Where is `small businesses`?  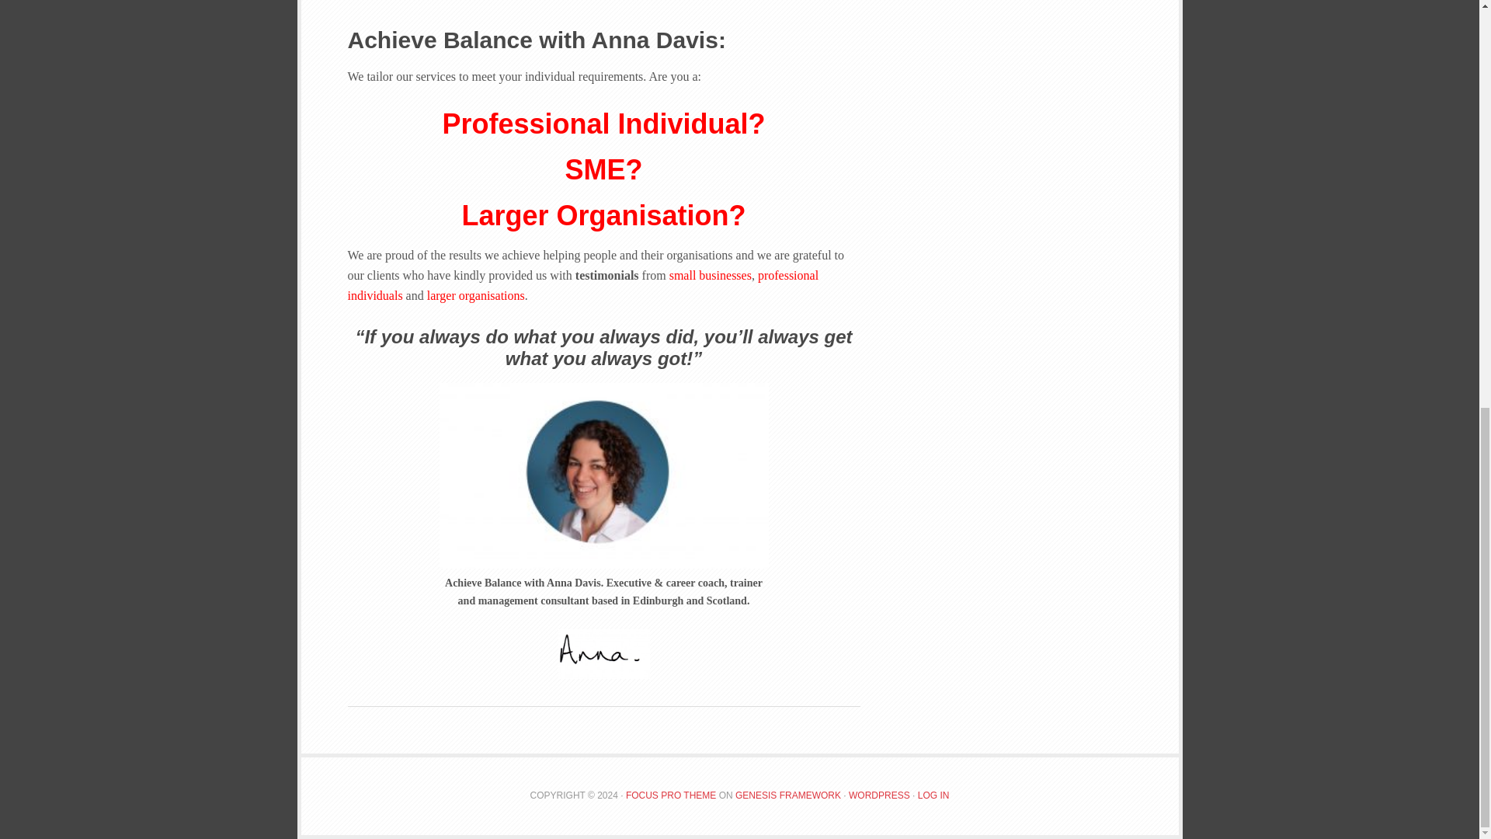
small businesses is located at coordinates (710, 275).